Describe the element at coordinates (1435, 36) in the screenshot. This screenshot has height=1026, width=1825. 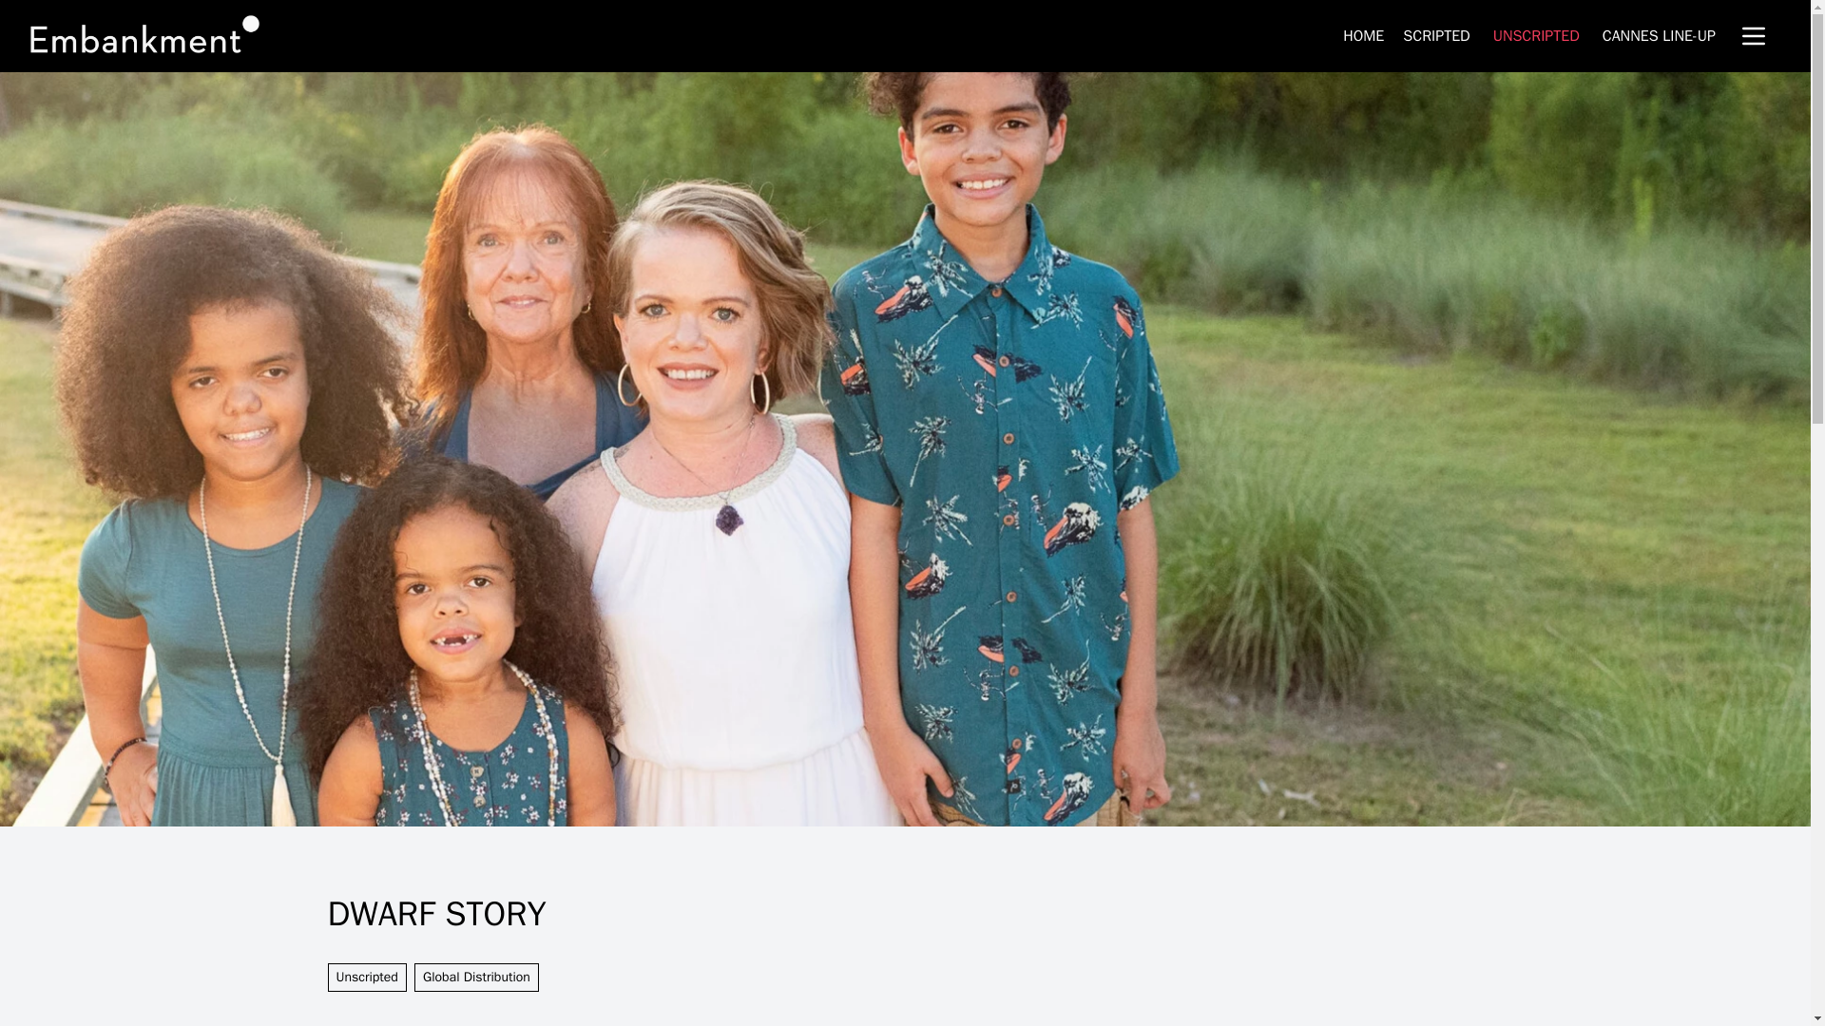
I see `SCRIPTED` at that location.